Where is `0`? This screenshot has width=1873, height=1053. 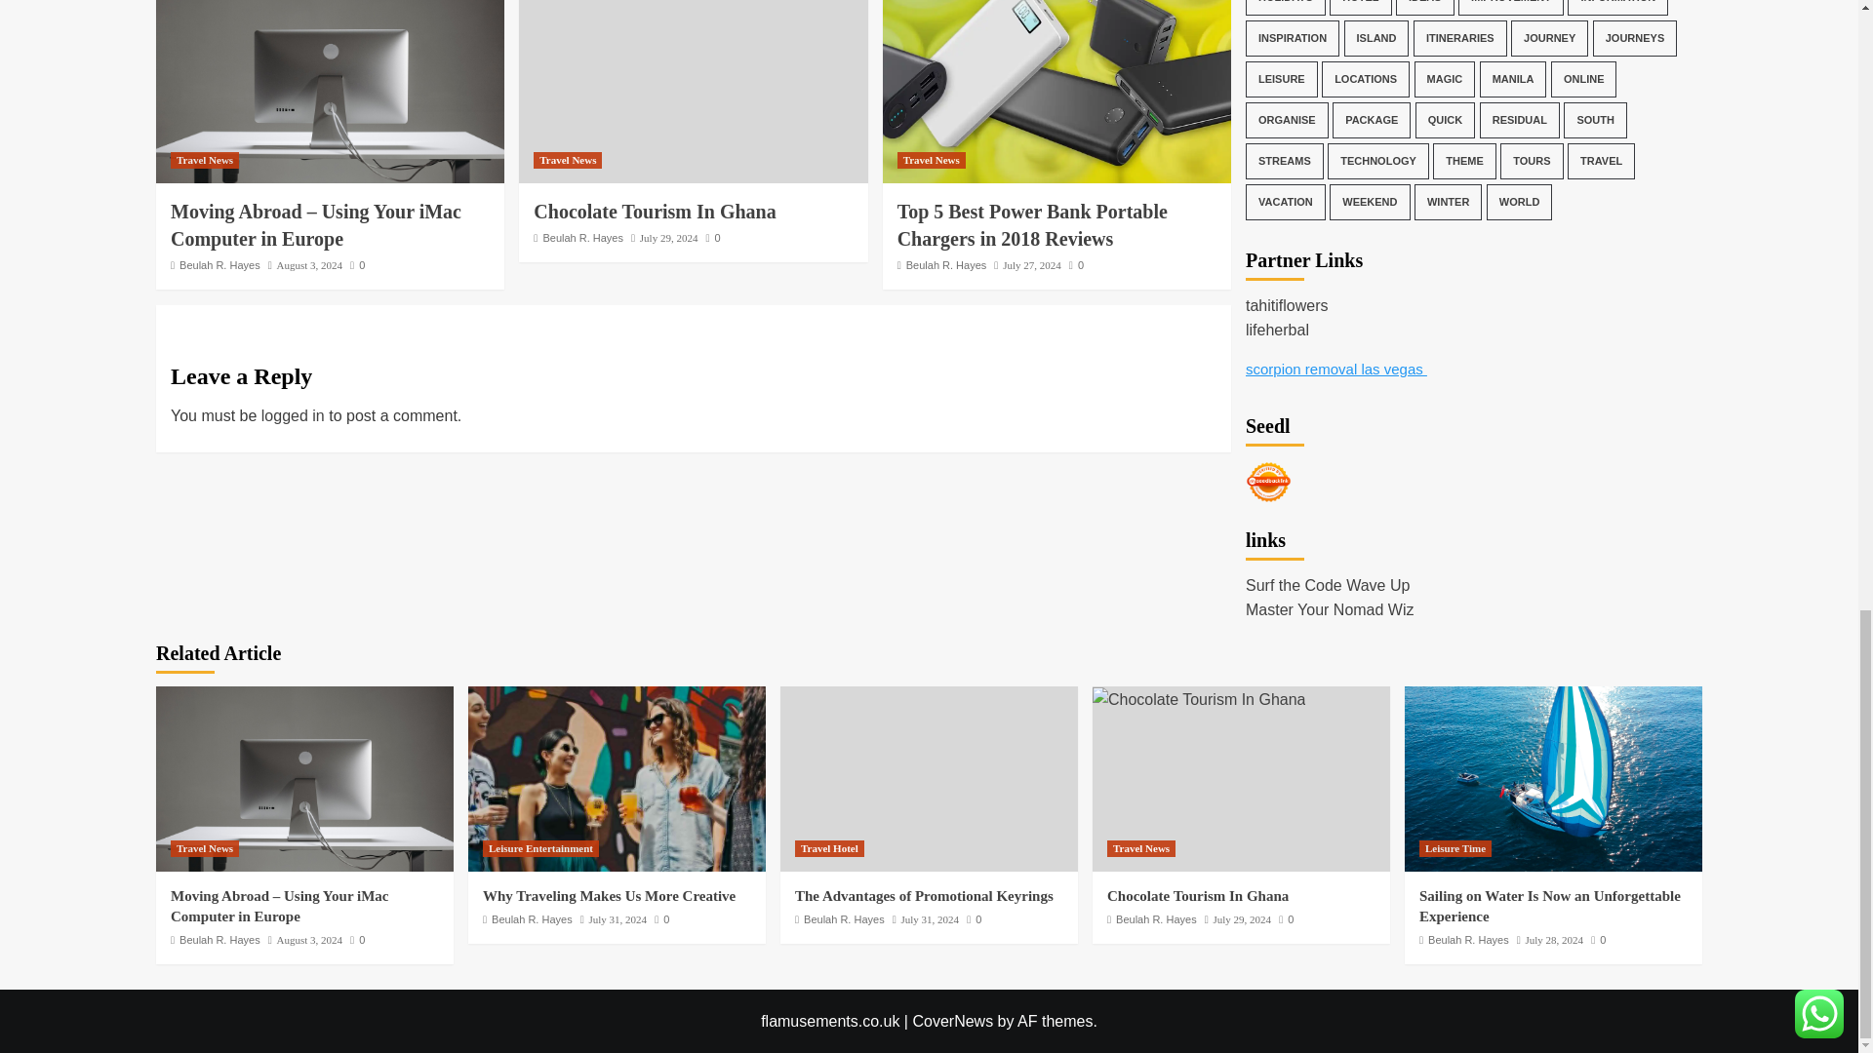 0 is located at coordinates (357, 264).